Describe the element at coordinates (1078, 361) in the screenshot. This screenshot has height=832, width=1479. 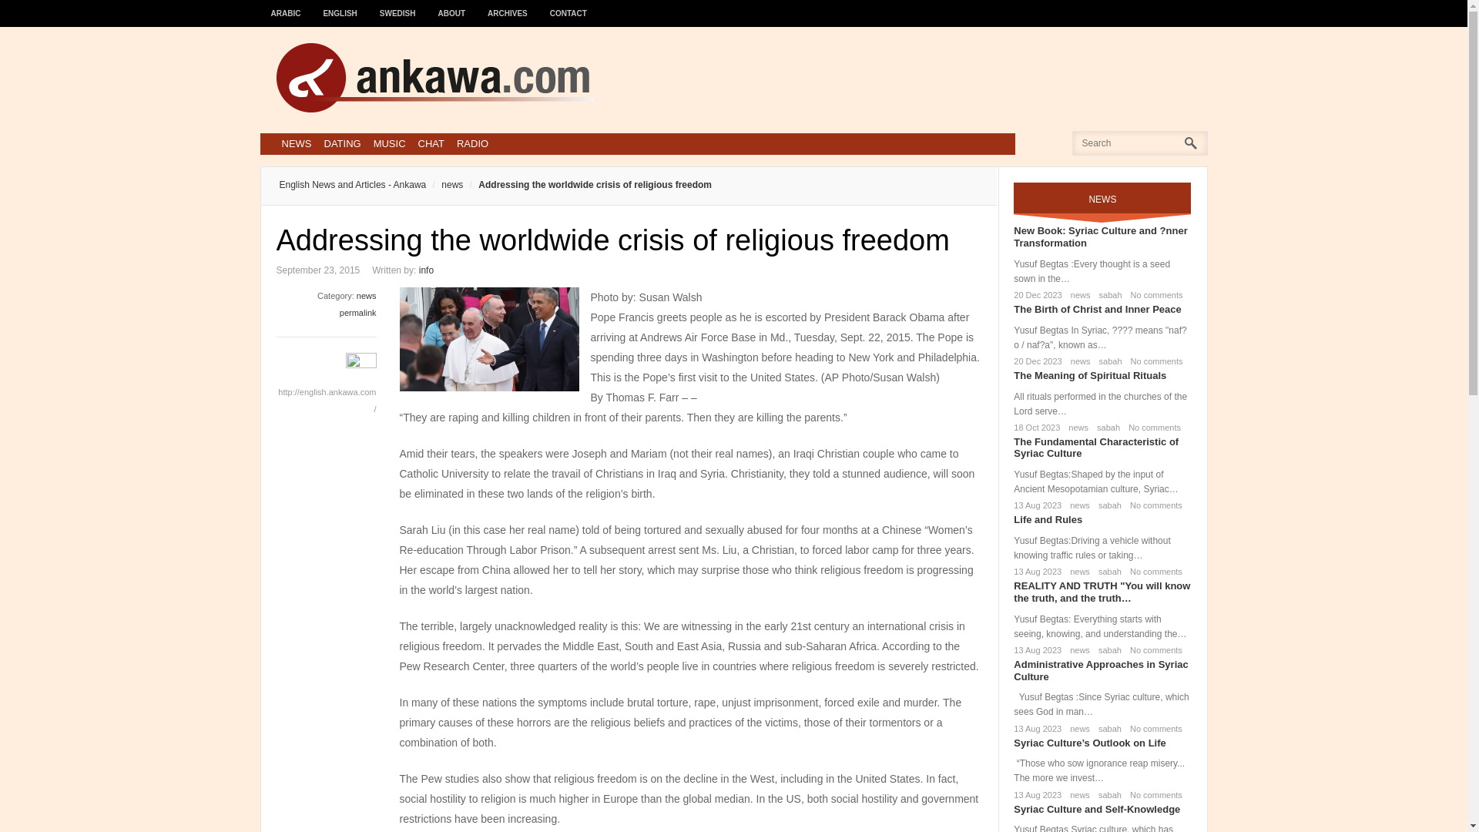
I see `news` at that location.